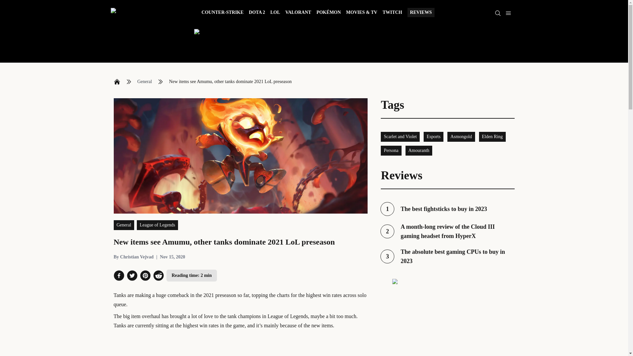 This screenshot has height=356, width=633. Describe the element at coordinates (123, 225) in the screenshot. I see `Elden Ring` at that location.